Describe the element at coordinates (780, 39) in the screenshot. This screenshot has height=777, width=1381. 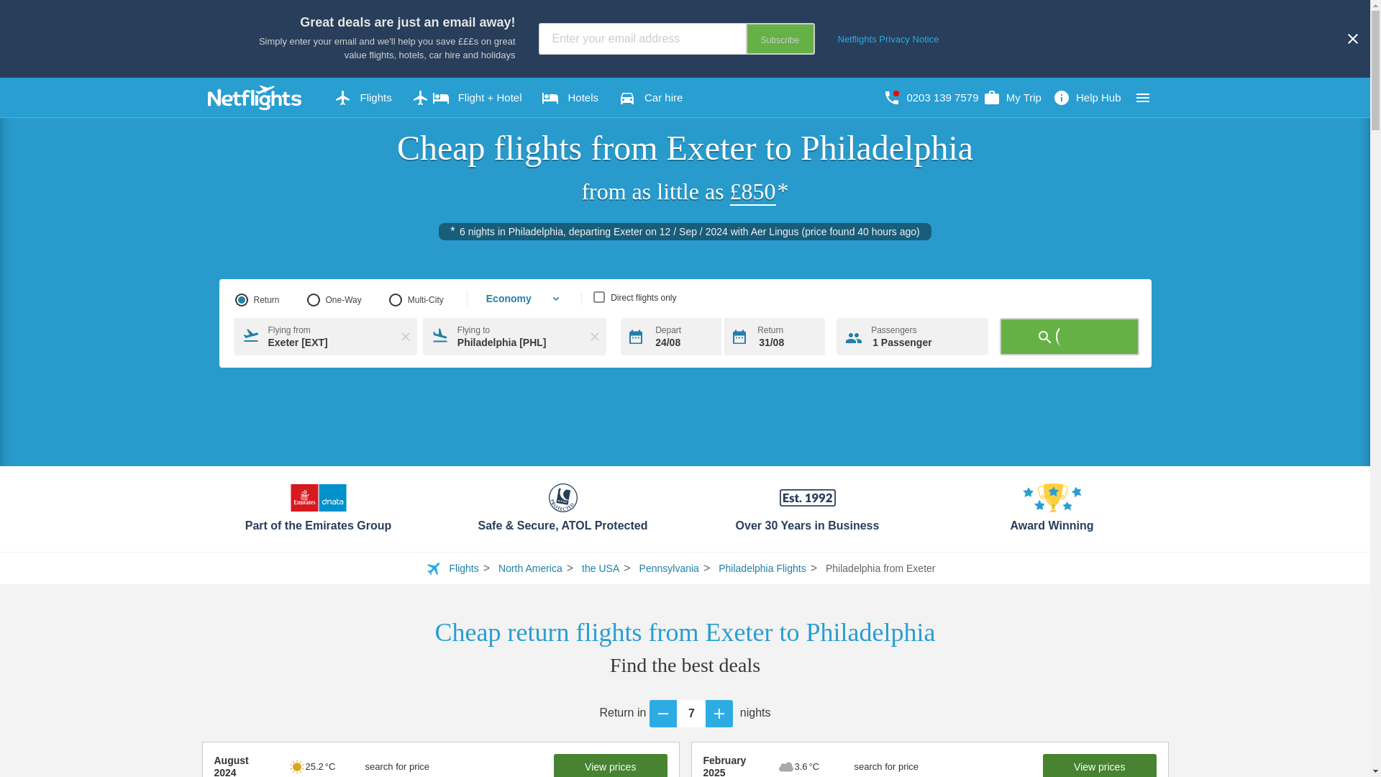
I see `Subscribe` at that location.